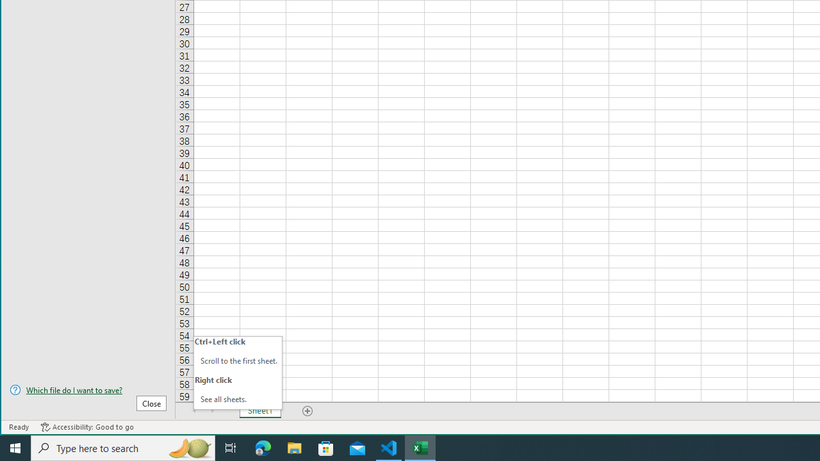 The image size is (820, 461). Describe the element at coordinates (308, 410) in the screenshot. I see `Add Sheet` at that location.